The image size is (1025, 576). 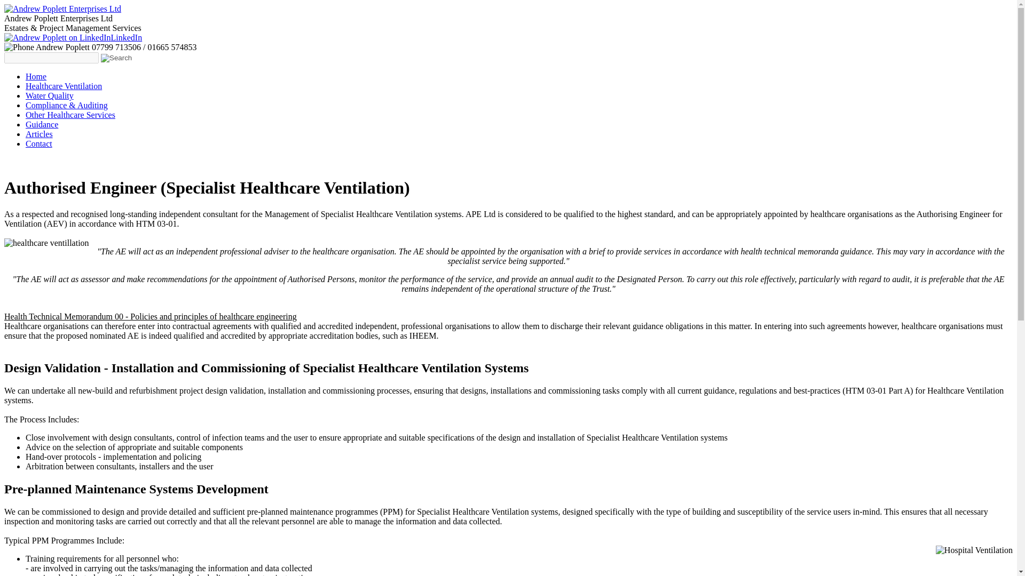 I want to click on Home, so click(x=36, y=77).